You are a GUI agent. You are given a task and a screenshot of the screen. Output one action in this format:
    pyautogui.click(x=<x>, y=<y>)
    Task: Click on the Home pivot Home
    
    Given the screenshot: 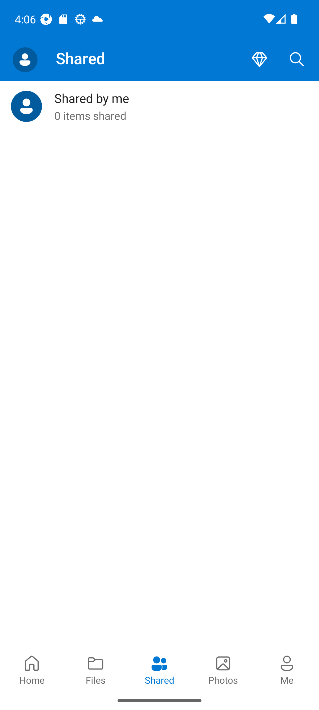 What is the action you would take?
    pyautogui.click(x=32, y=669)
    